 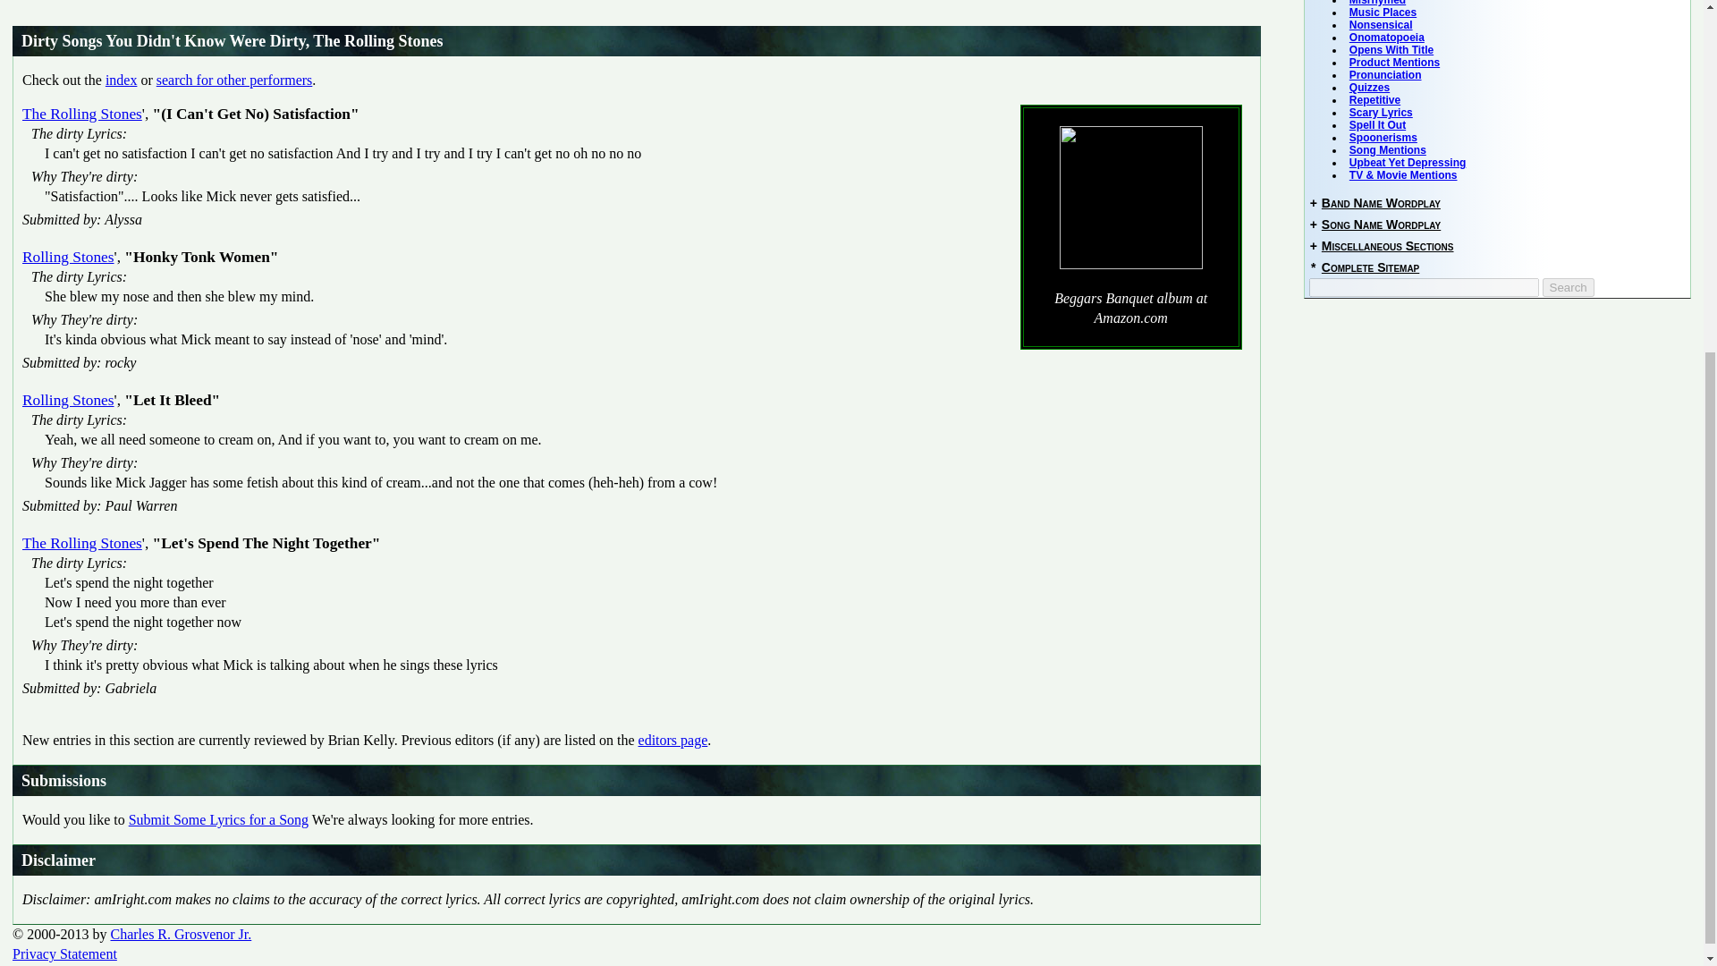 What do you see at coordinates (1385, 74) in the screenshot?
I see `Pronunciation` at bounding box center [1385, 74].